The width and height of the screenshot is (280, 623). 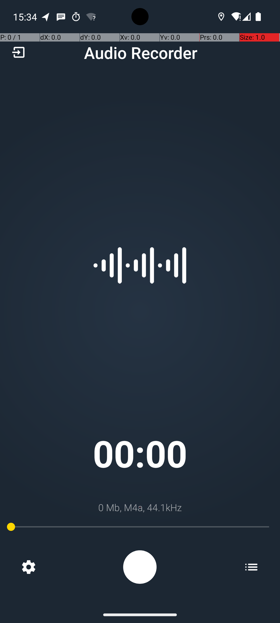 I want to click on 0 Mb, M4a, 44.1kHz, so click(x=140, y=507).